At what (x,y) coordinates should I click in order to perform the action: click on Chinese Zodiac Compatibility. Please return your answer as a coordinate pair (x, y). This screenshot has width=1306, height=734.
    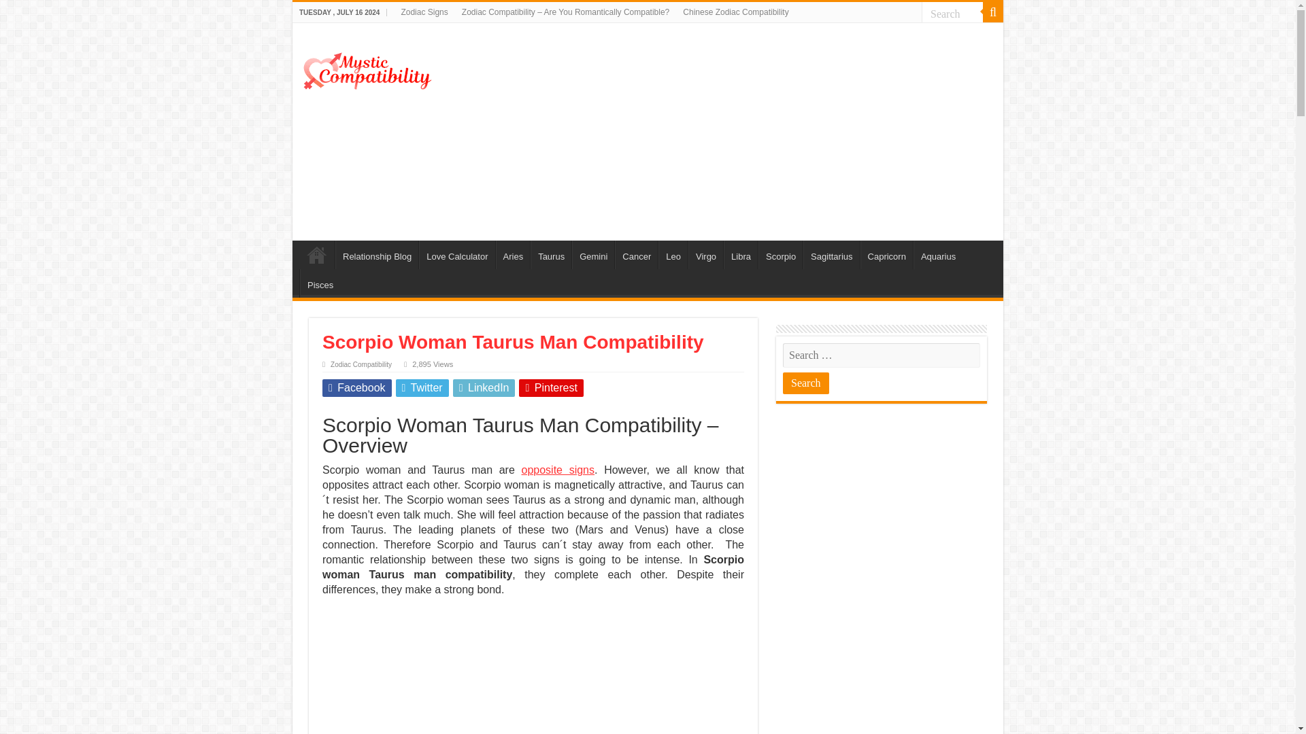
    Looking at the image, I should click on (736, 12).